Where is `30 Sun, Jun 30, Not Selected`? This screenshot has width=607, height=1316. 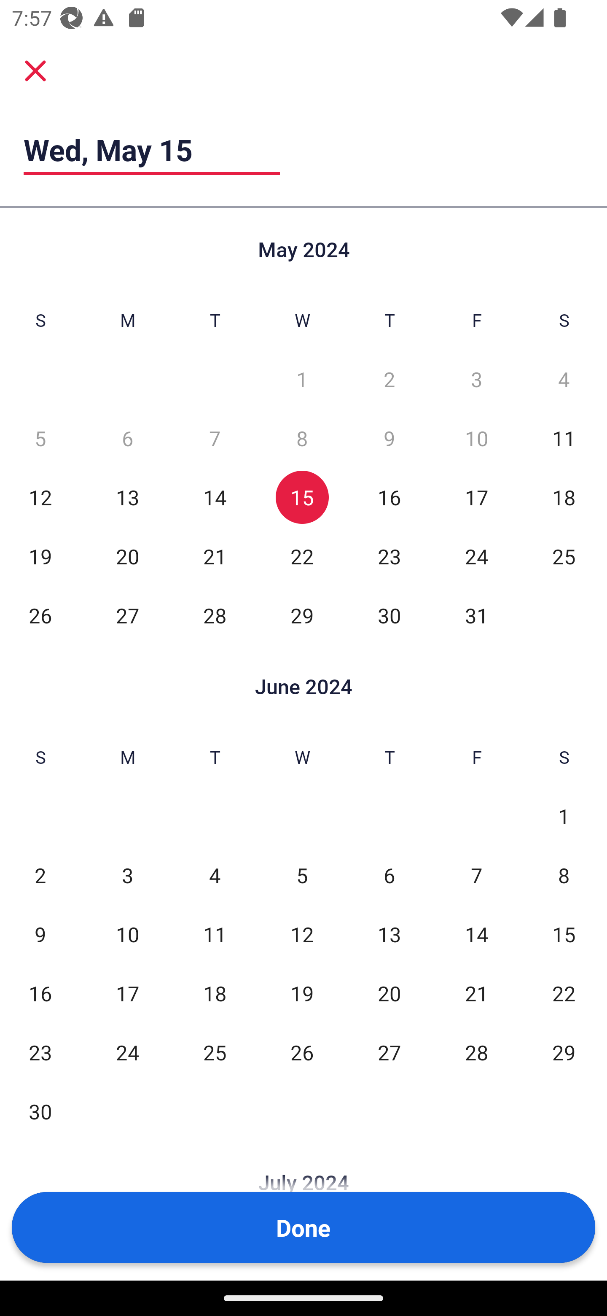
30 Sun, Jun 30, Not Selected is located at coordinates (40, 1111).